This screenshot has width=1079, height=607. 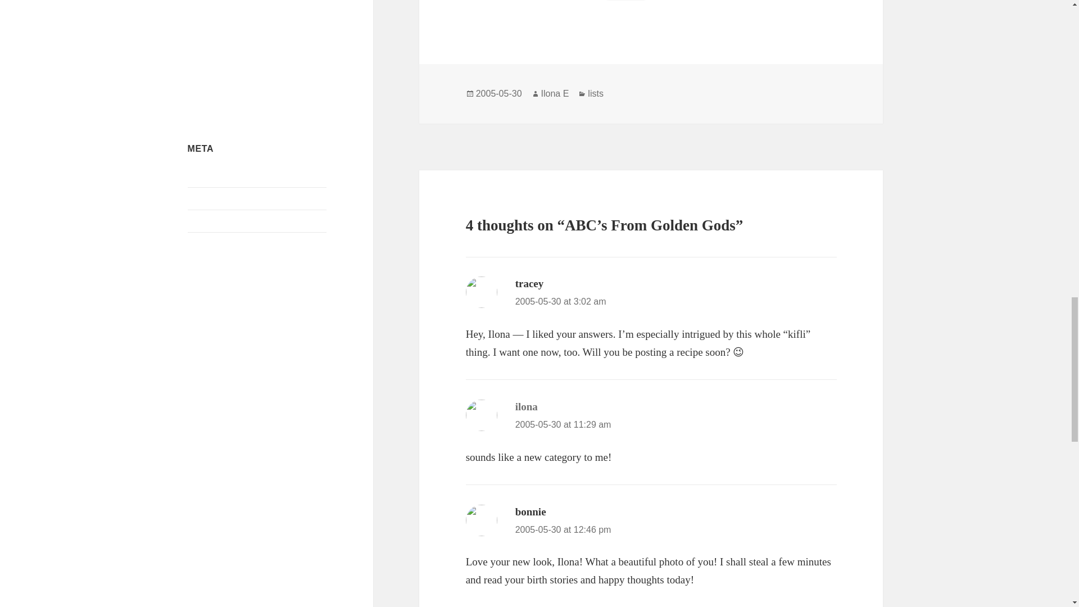 What do you see at coordinates (200, 175) in the screenshot?
I see `Log in` at bounding box center [200, 175].